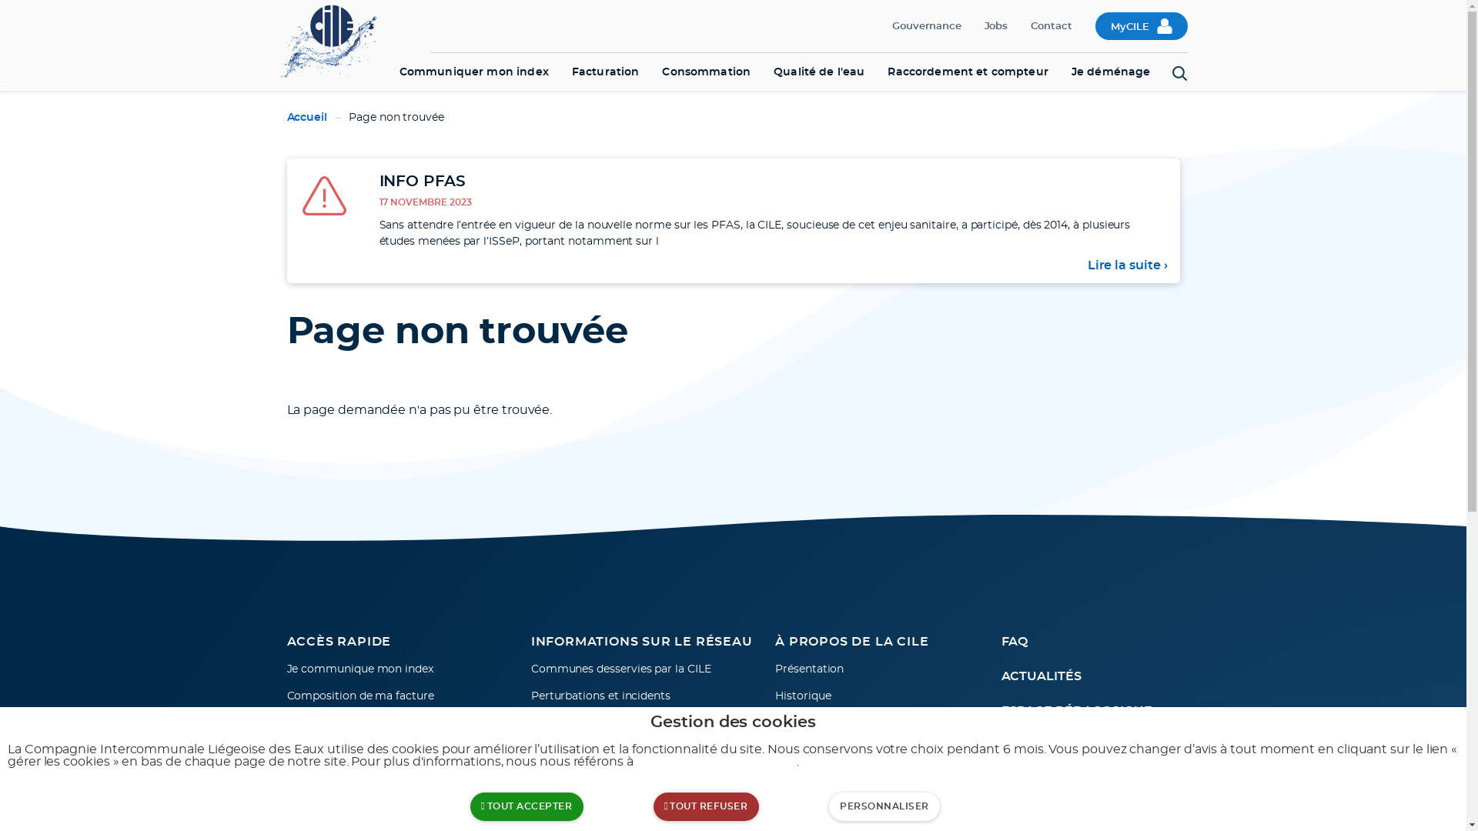 The width and height of the screenshot is (1478, 831). What do you see at coordinates (637, 697) in the screenshot?
I see `Perturbations et incidents` at bounding box center [637, 697].